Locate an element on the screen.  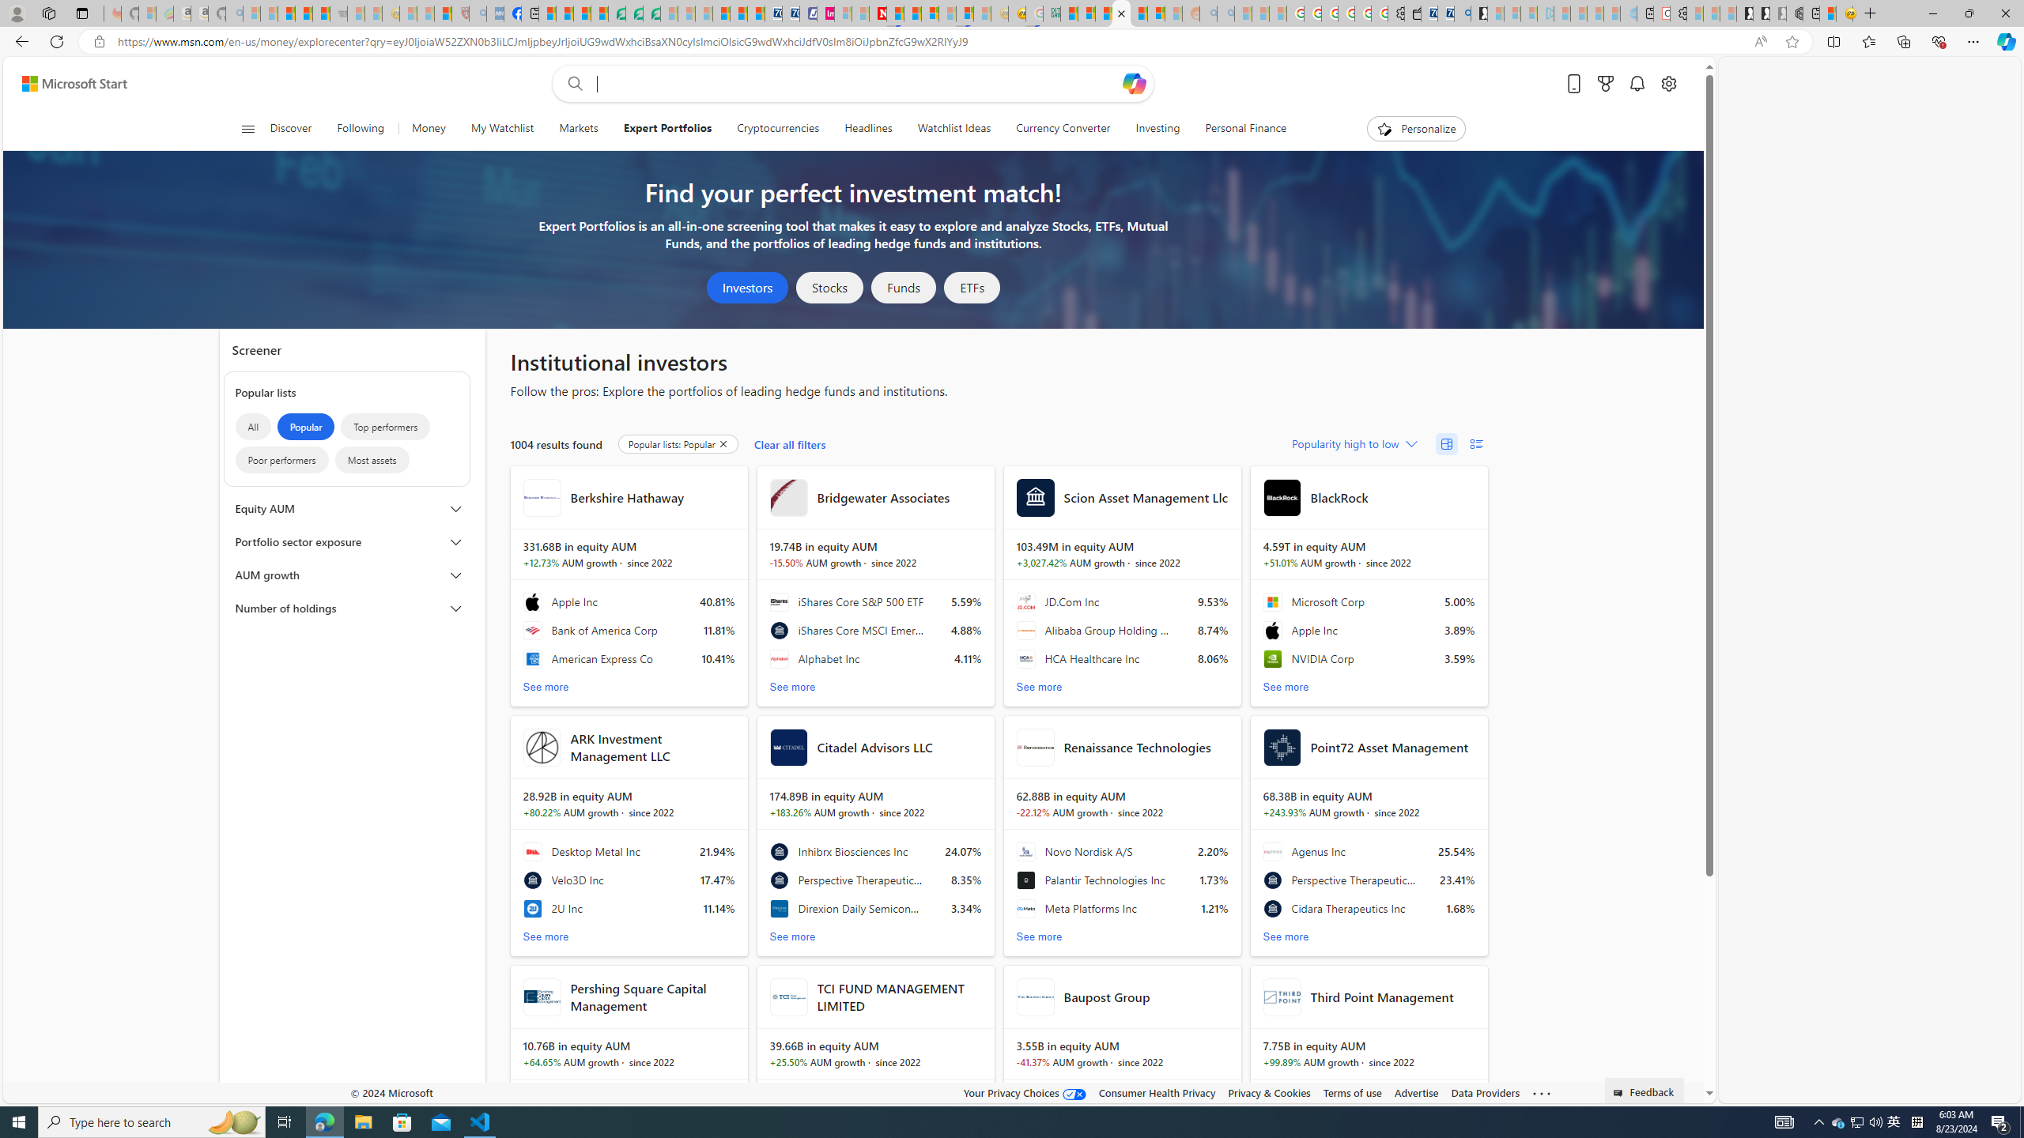
Kinda Frugal - MSN is located at coordinates (1138, 13).